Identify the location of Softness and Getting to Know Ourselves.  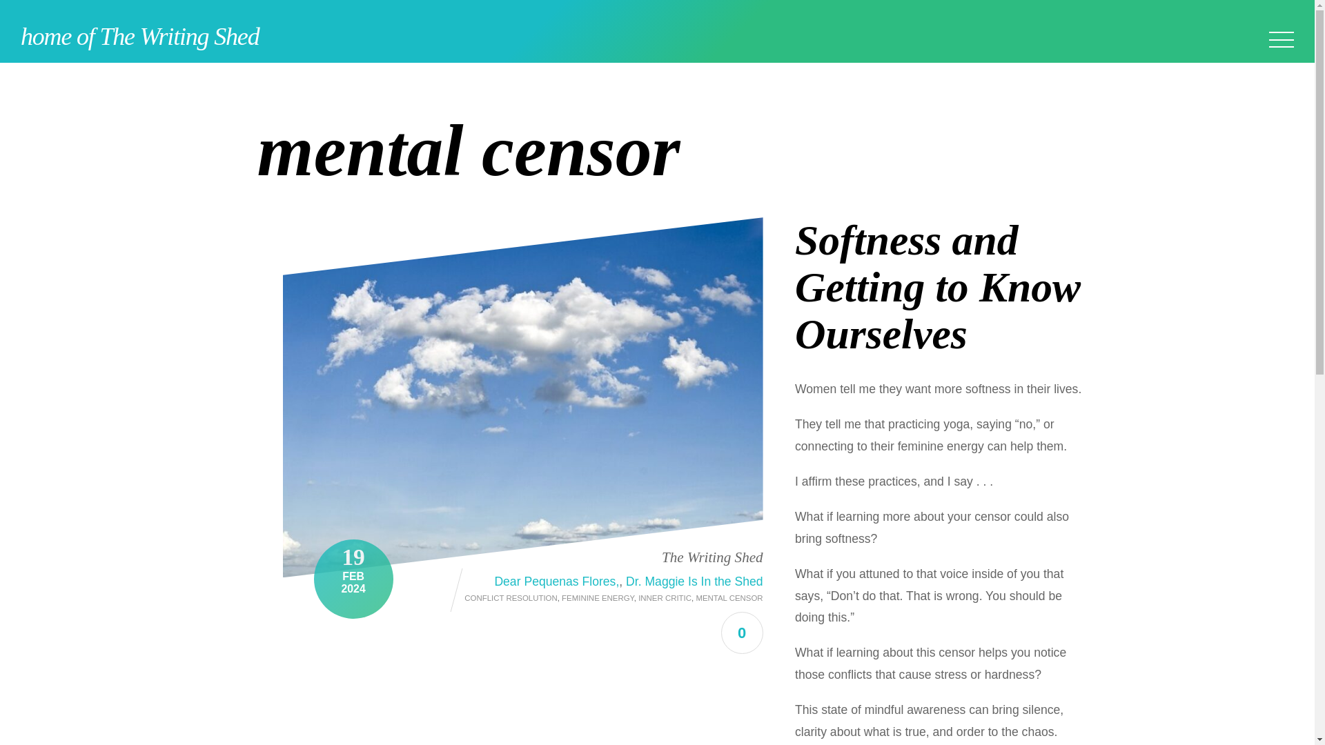
(938, 287).